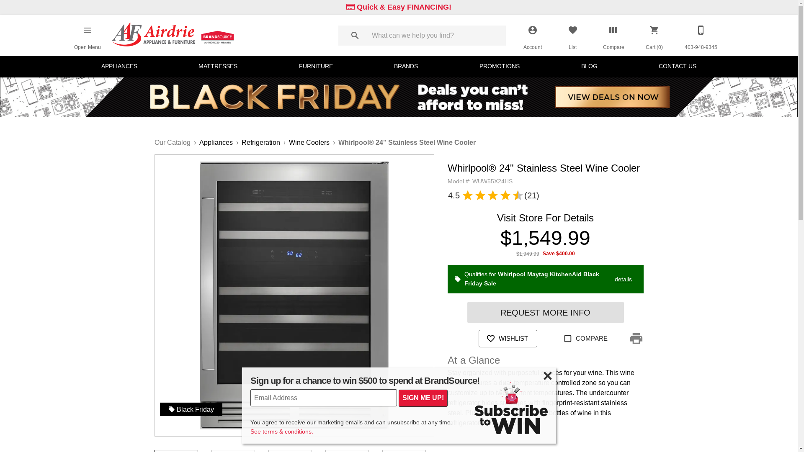 This screenshot has width=804, height=452. I want to click on 4.5
(21), so click(494, 195).